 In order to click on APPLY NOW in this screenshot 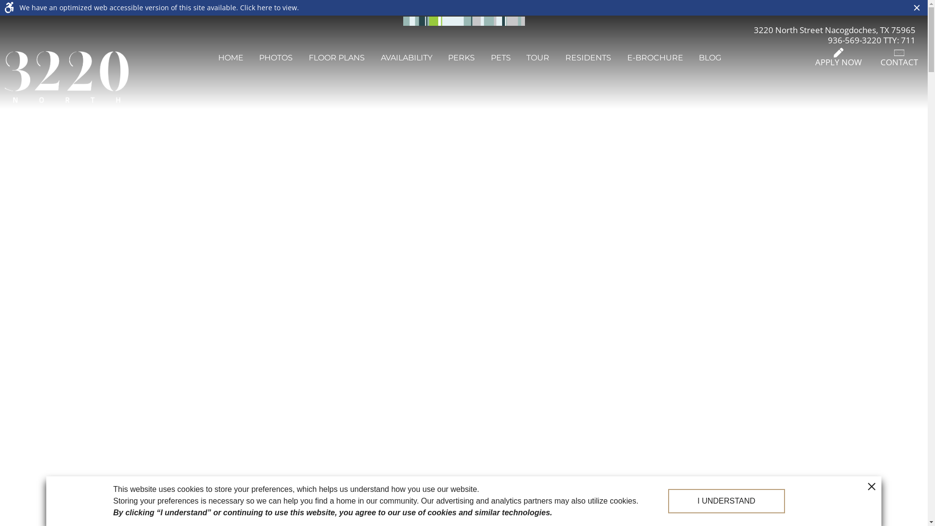, I will do `click(839, 57)`.